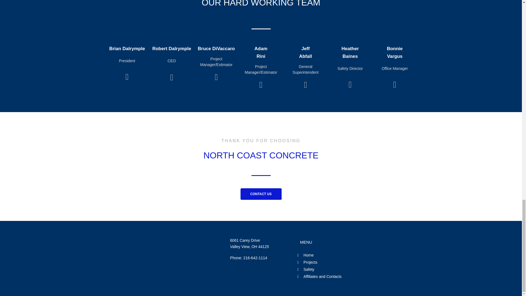 This screenshot has height=296, width=526. What do you see at coordinates (328, 277) in the screenshot?
I see `Affiliates and Contacts` at bounding box center [328, 277].